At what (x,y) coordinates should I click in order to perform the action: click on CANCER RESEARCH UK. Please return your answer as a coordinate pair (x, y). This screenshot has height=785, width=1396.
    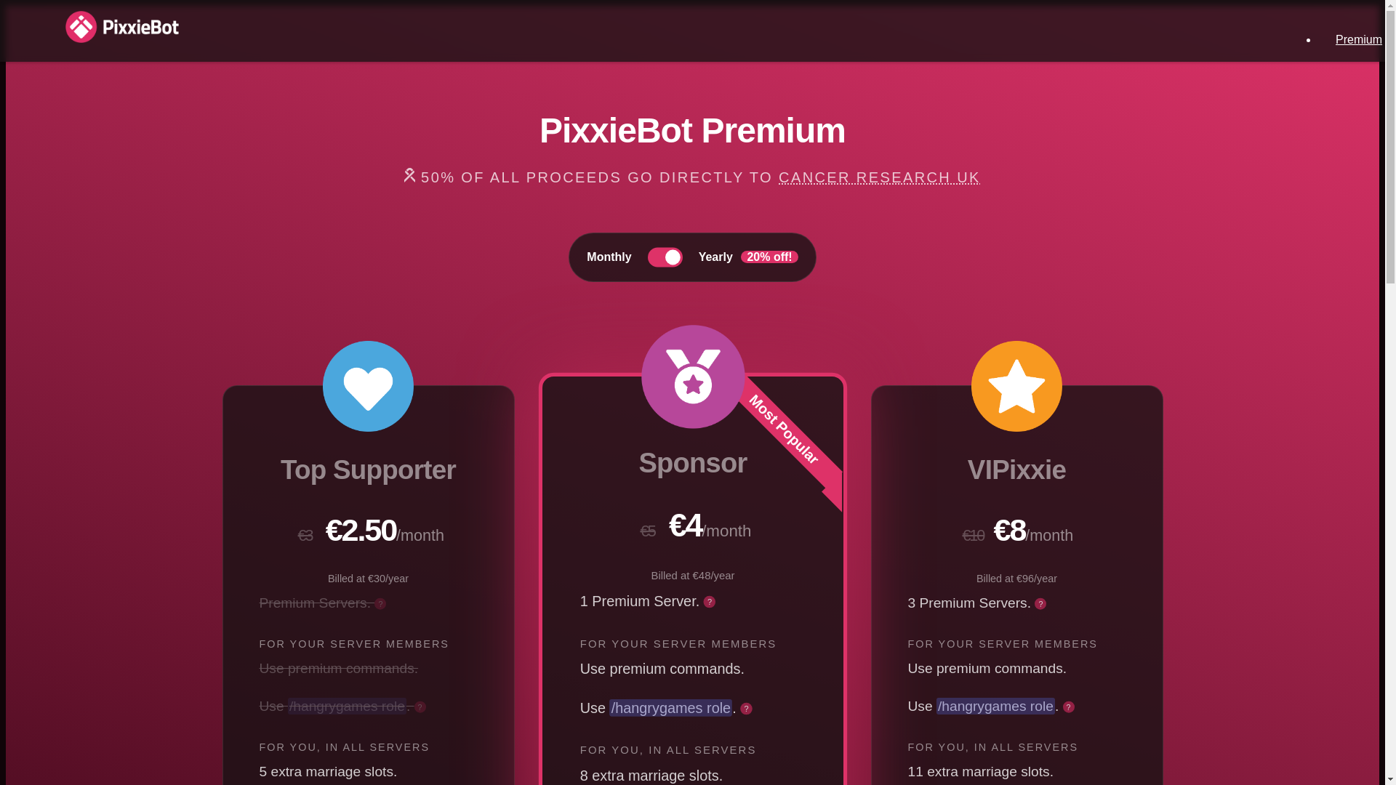
    Looking at the image, I should click on (880, 177).